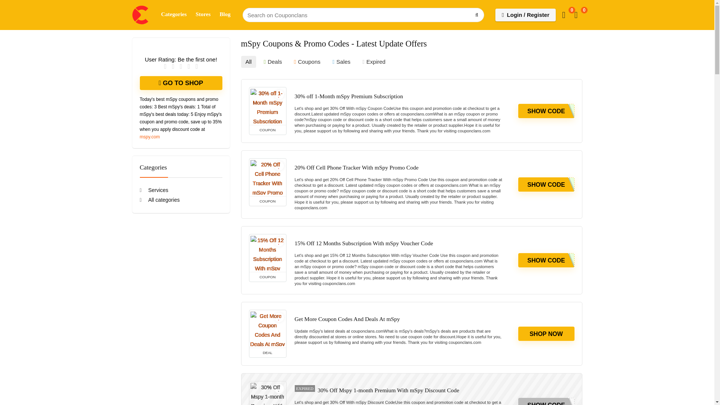 This screenshot has height=405, width=720. Describe the element at coordinates (267, 328) in the screenshot. I see `Get More Coupon Codes And Deals At mSpy` at that location.